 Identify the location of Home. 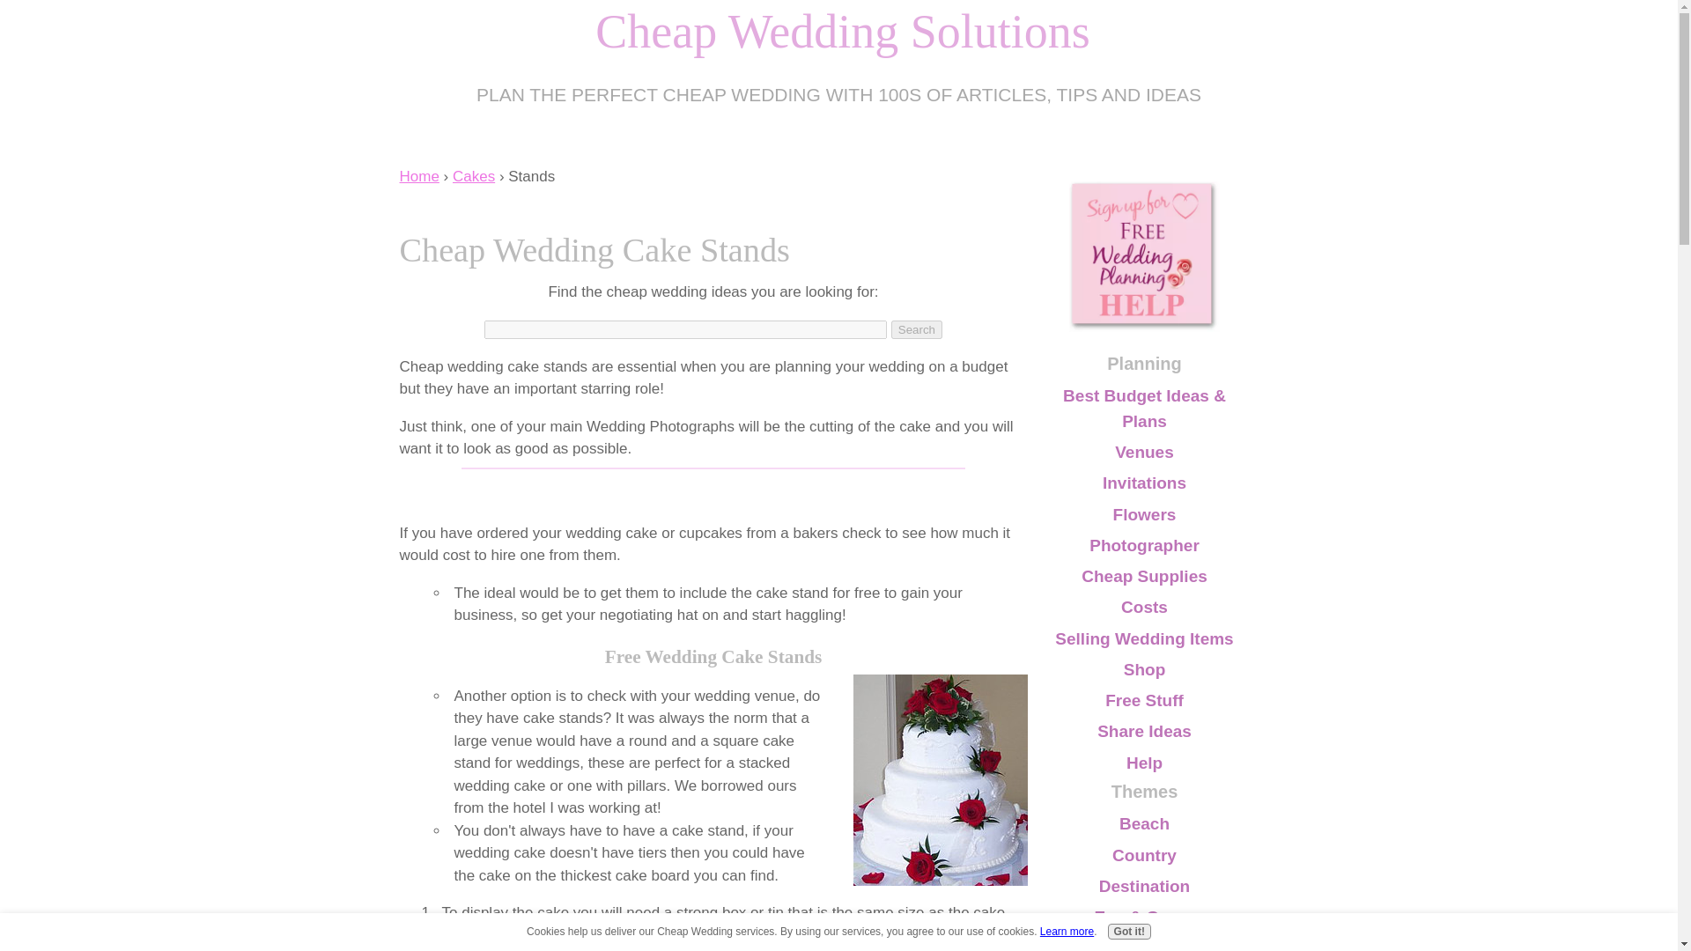
(419, 176).